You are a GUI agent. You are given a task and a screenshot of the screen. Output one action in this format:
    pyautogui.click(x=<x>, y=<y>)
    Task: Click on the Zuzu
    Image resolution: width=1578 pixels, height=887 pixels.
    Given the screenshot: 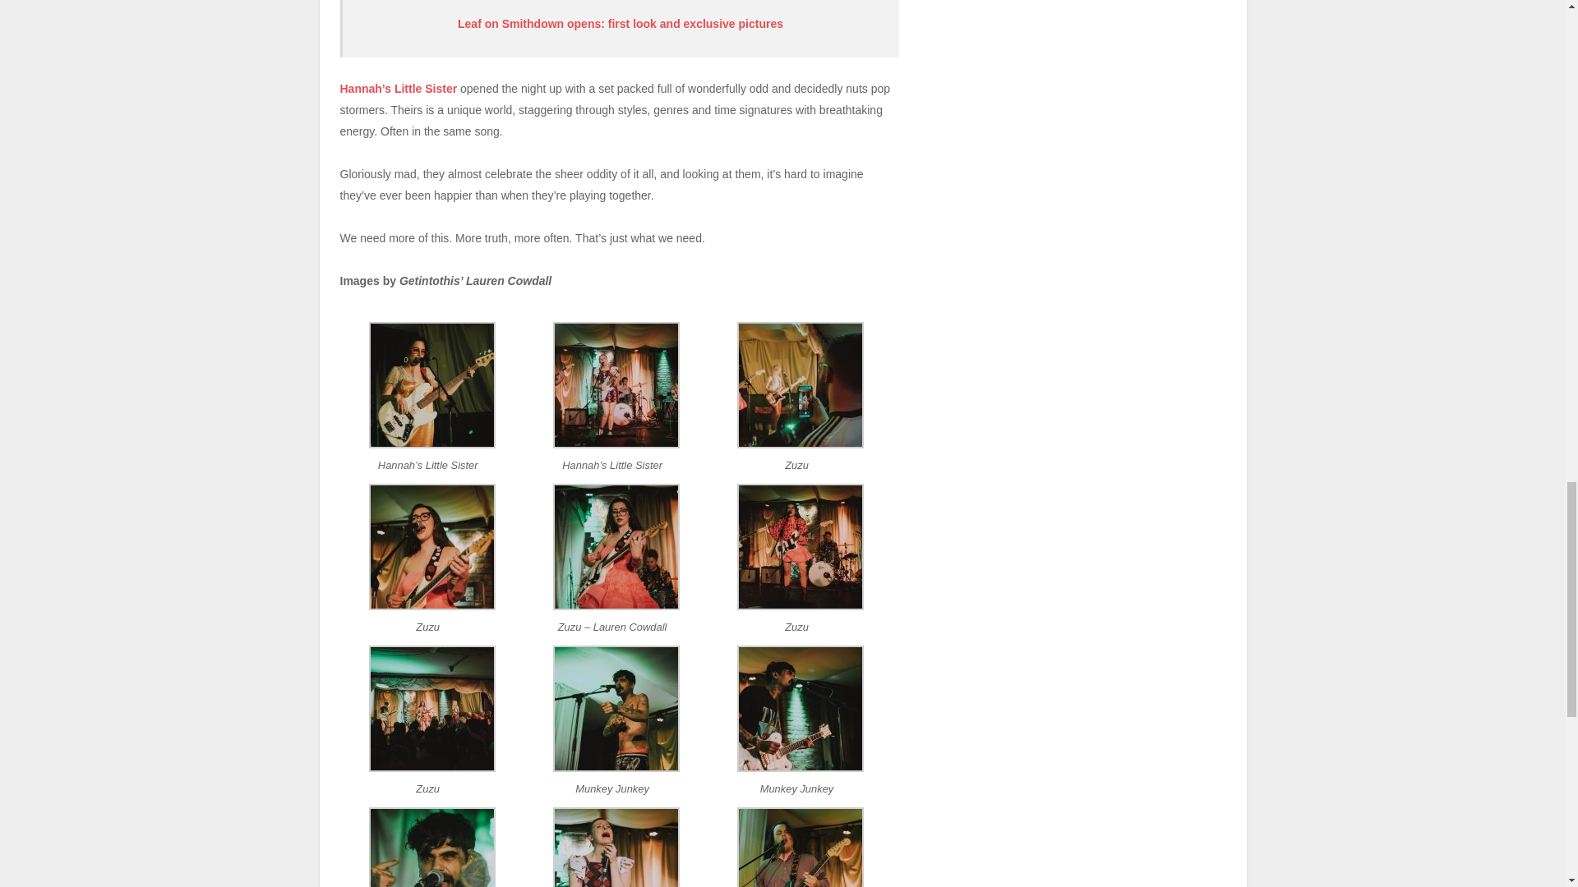 What is the action you would take?
    pyautogui.click(x=432, y=767)
    